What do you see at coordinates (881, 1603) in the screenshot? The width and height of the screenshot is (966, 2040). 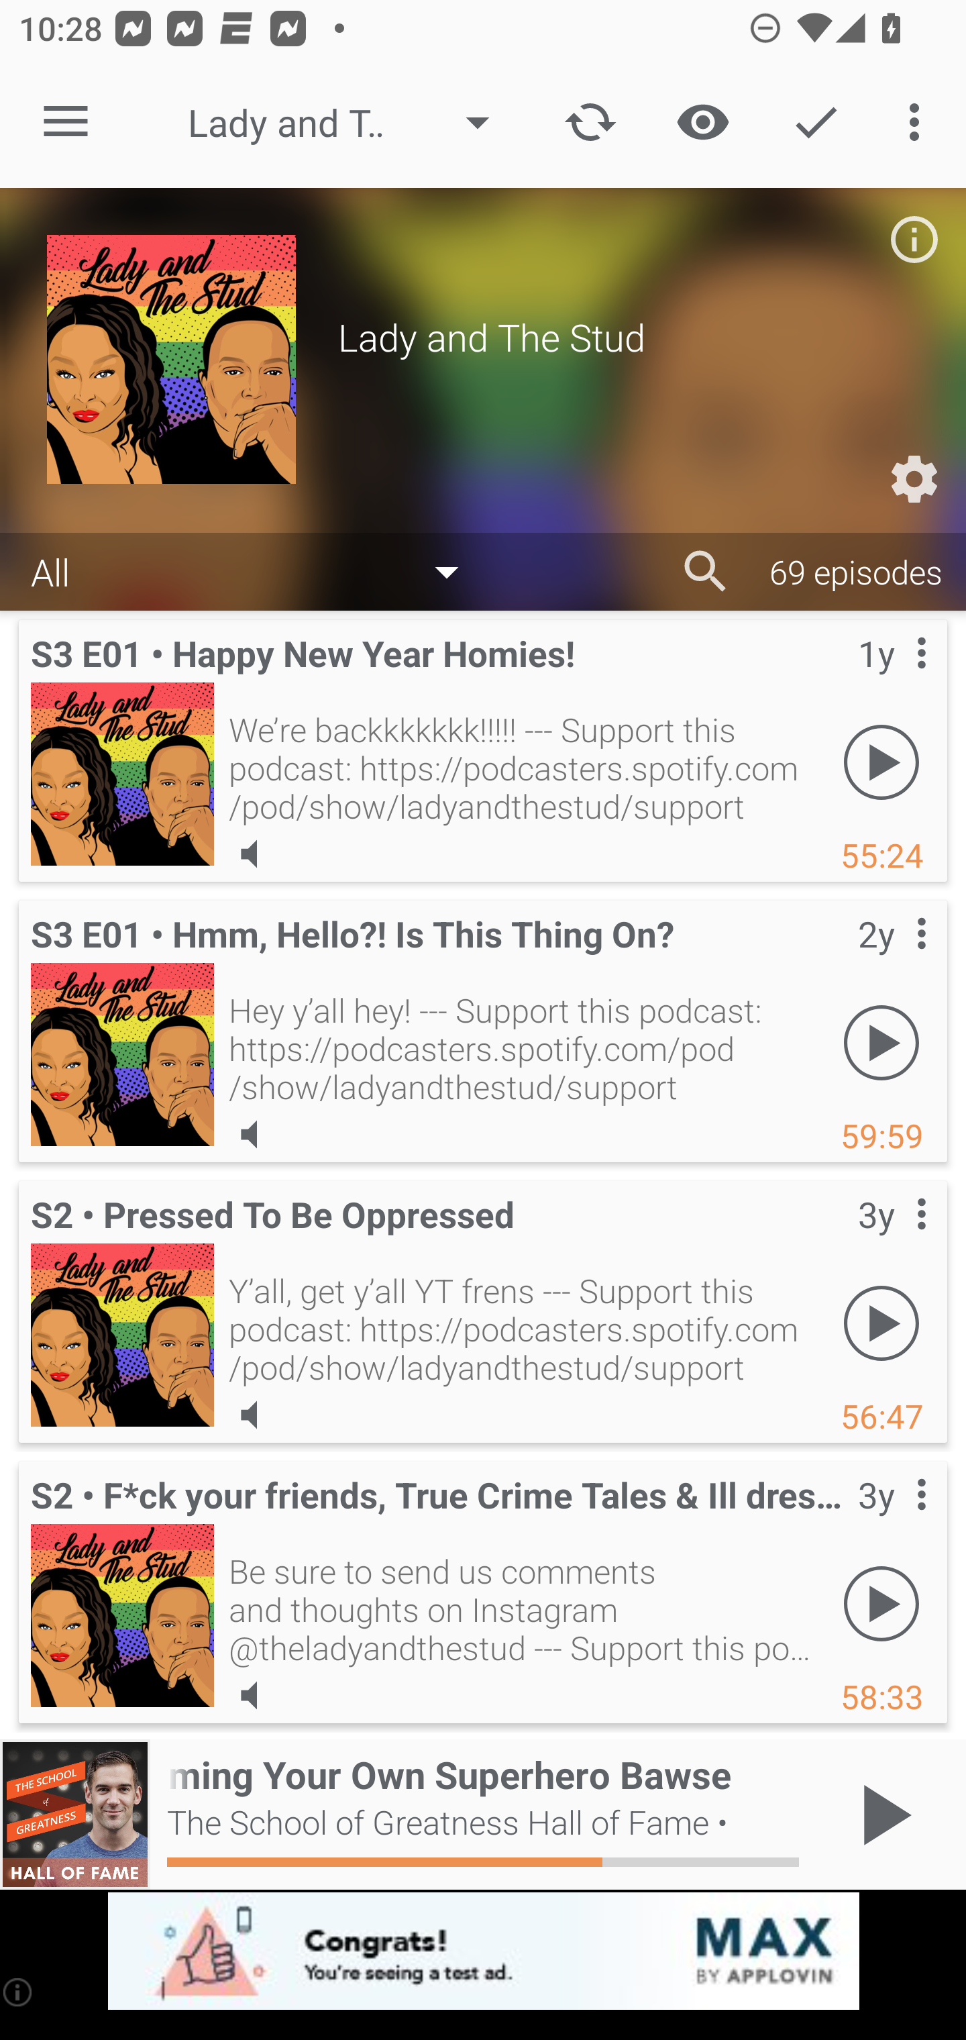 I see `Play` at bounding box center [881, 1603].